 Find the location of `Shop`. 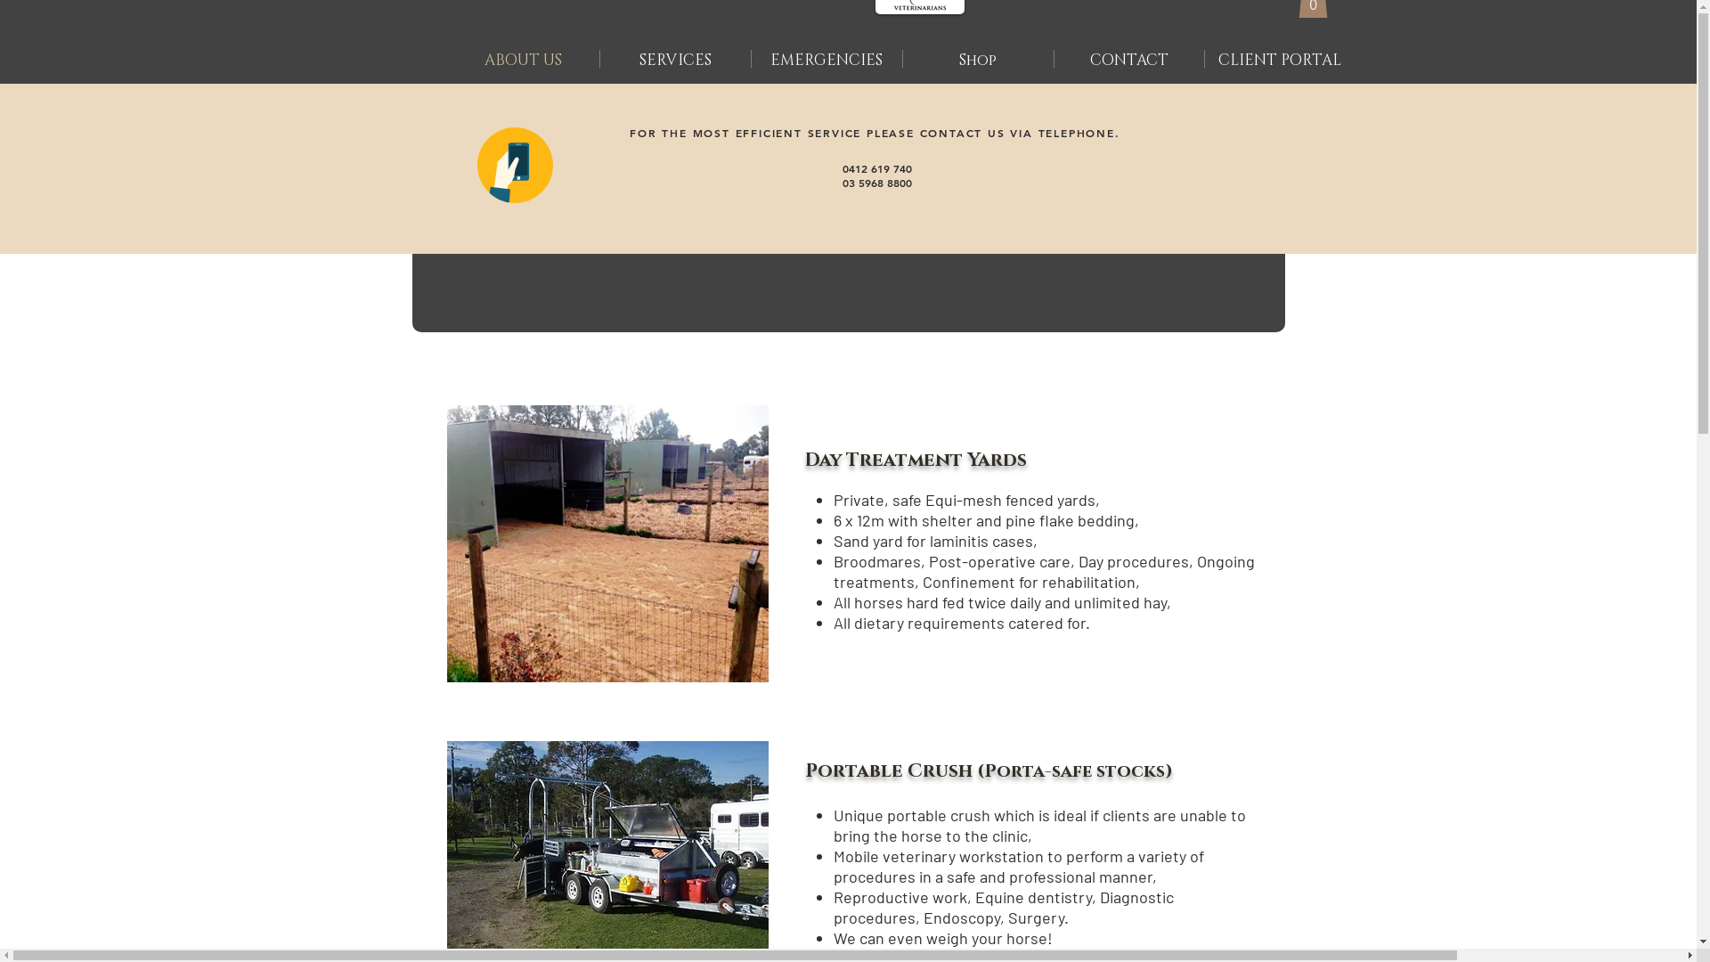

Shop is located at coordinates (978, 59).